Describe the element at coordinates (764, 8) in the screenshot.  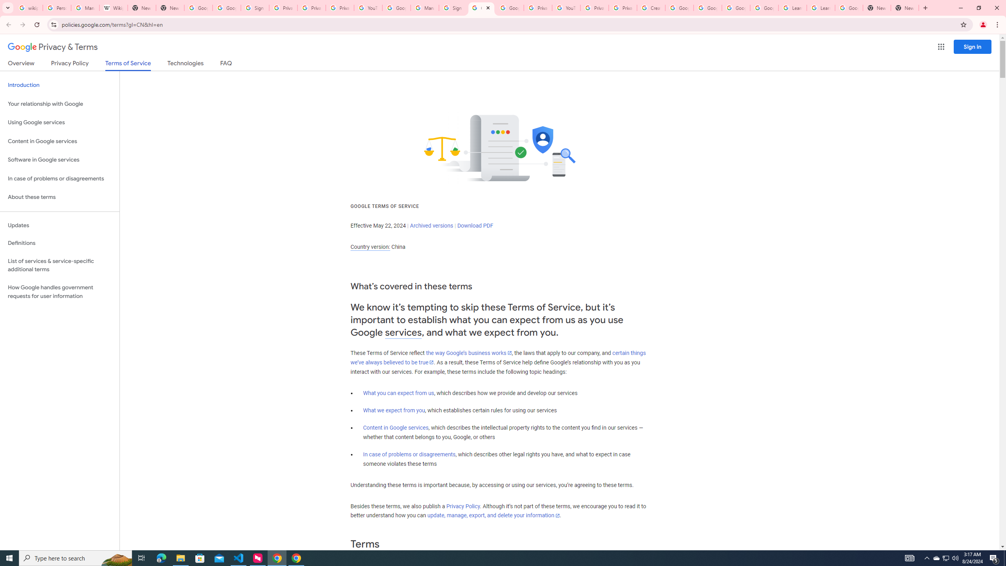
I see `Google Account Help` at that location.